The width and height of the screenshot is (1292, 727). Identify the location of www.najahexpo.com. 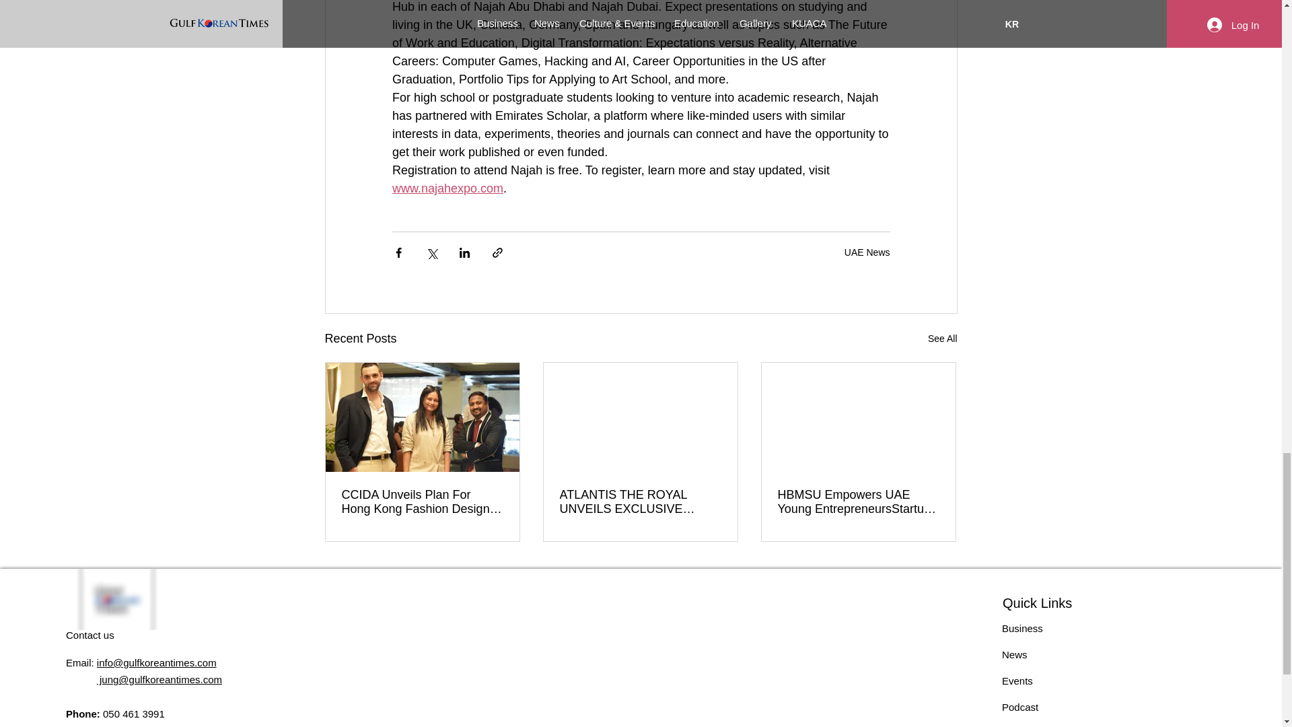
(447, 188).